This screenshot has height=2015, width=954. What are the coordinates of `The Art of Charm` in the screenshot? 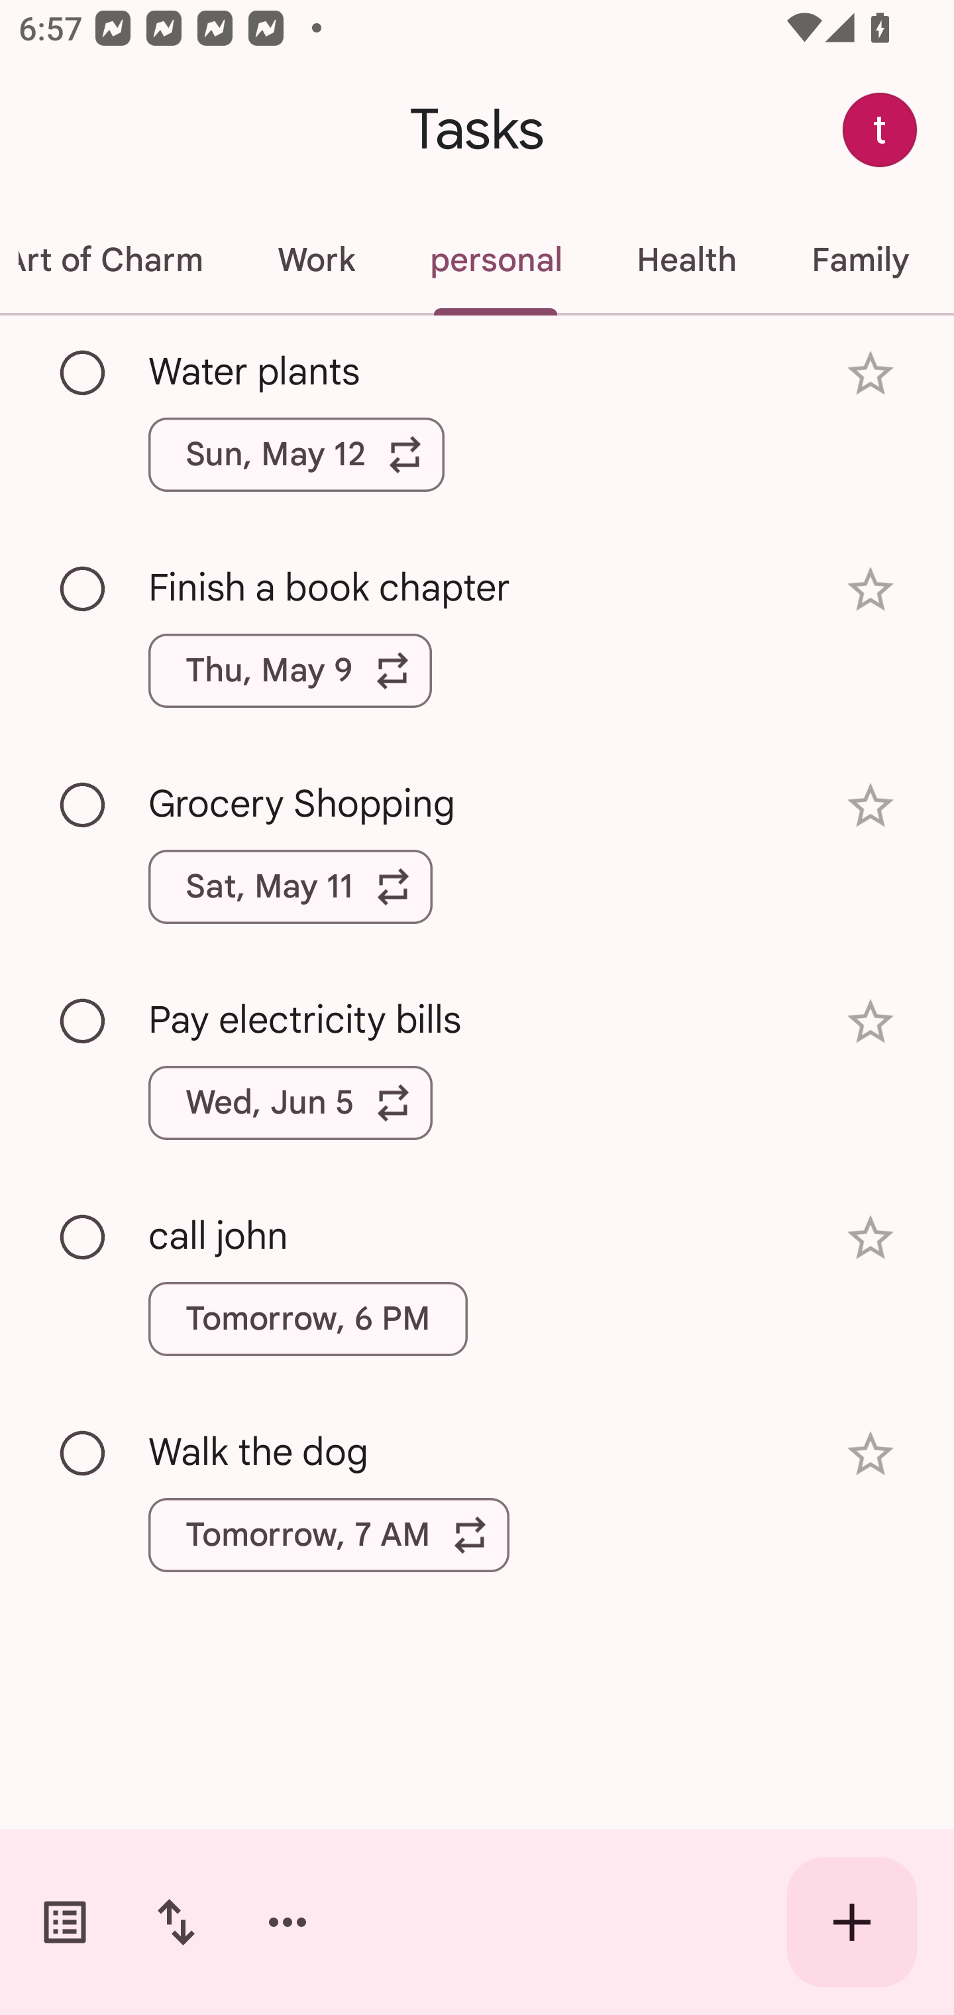 It's located at (119, 260).